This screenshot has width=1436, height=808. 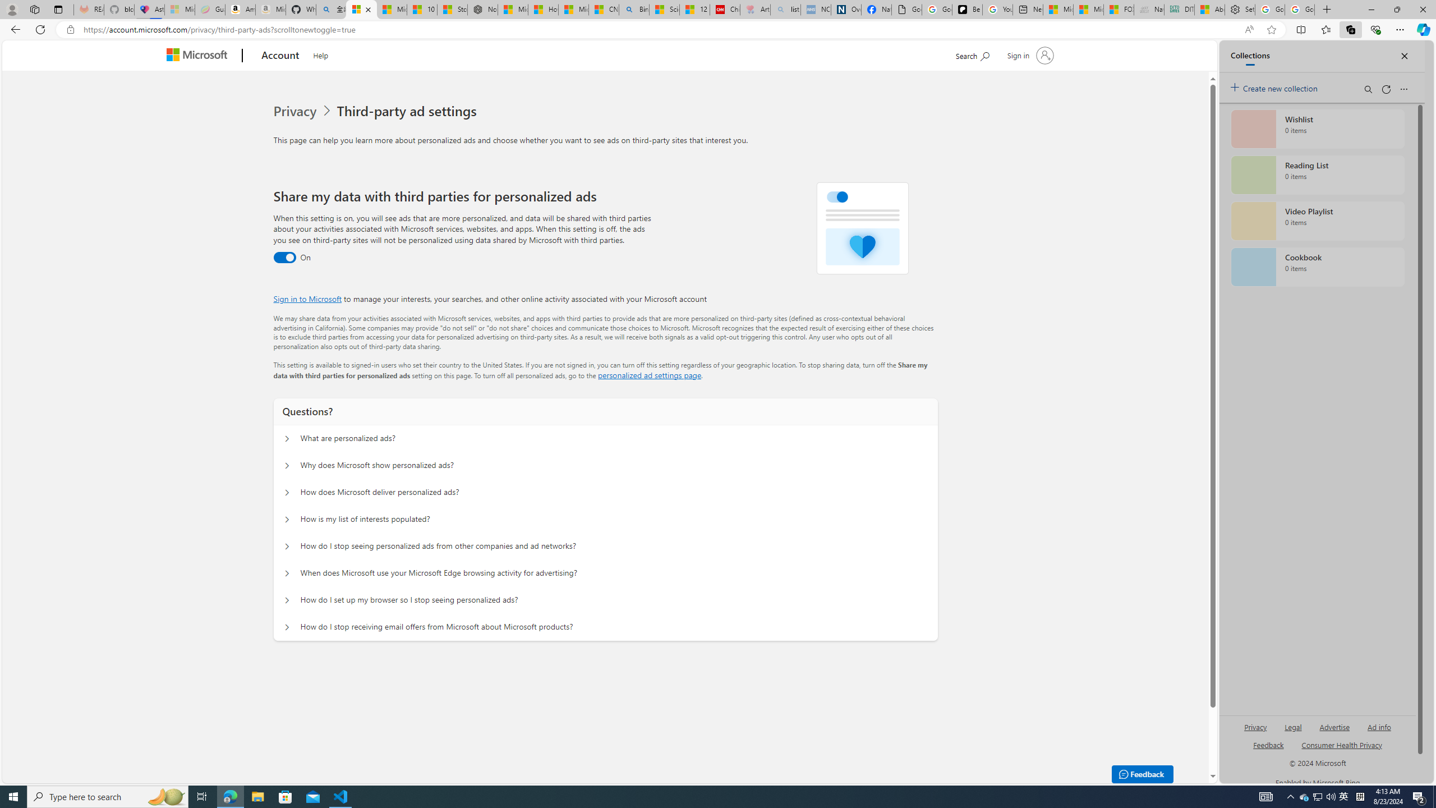 What do you see at coordinates (34, 9) in the screenshot?
I see `Workspaces` at bounding box center [34, 9].